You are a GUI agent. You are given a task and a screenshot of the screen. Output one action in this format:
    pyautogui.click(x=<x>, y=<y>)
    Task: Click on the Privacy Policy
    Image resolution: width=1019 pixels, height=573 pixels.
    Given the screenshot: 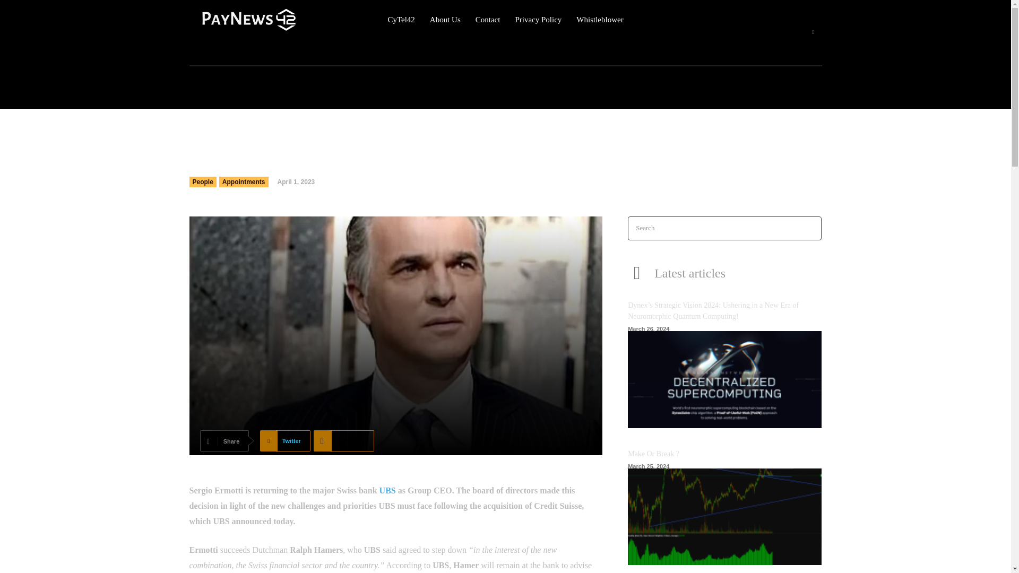 What is the action you would take?
    pyautogui.click(x=538, y=20)
    